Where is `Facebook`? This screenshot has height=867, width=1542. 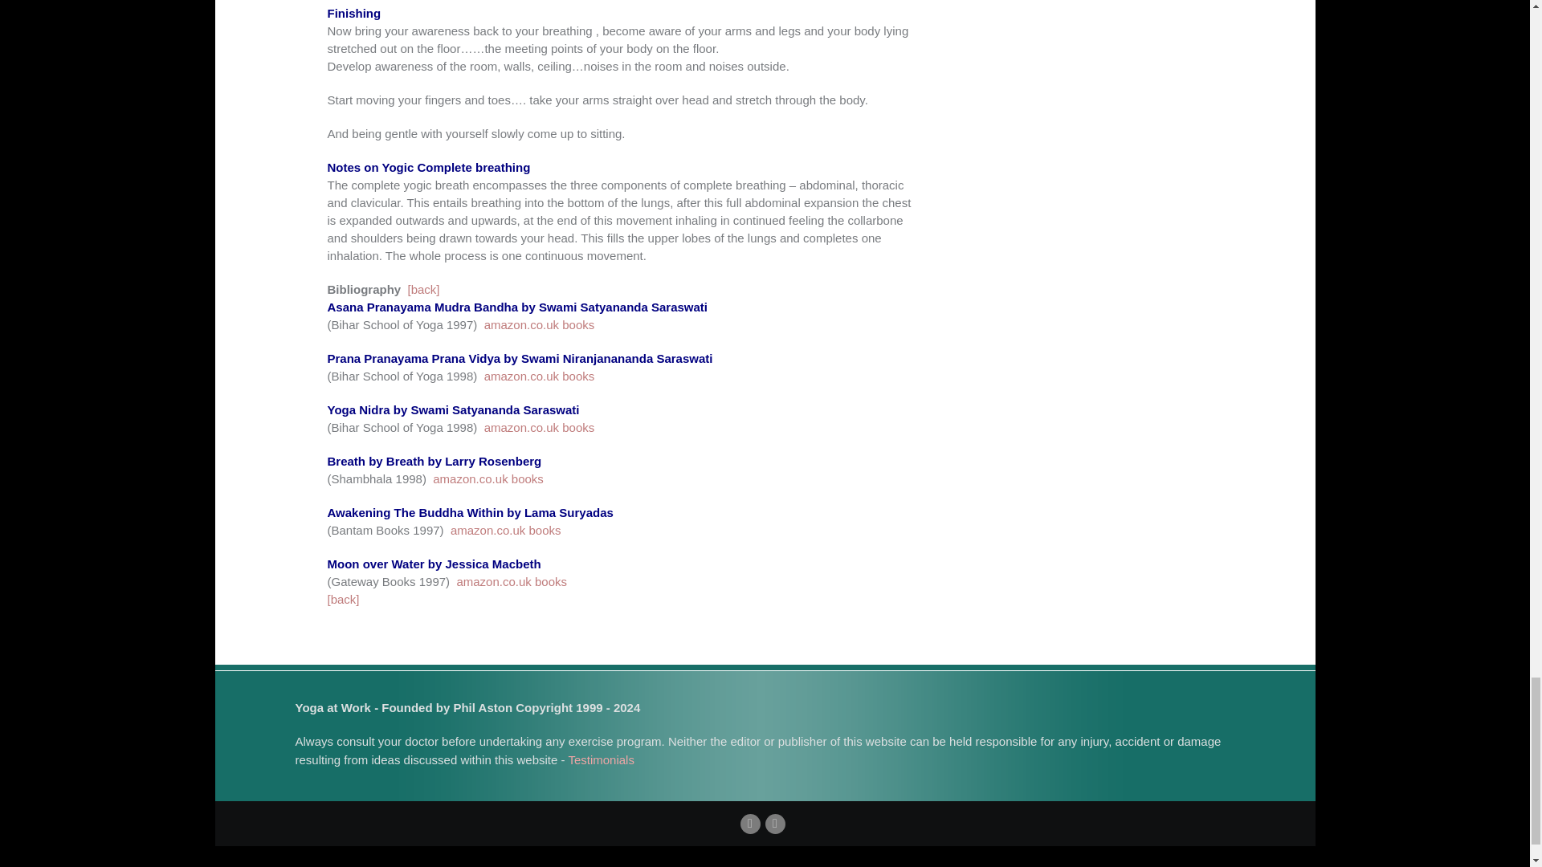 Facebook is located at coordinates (774, 824).